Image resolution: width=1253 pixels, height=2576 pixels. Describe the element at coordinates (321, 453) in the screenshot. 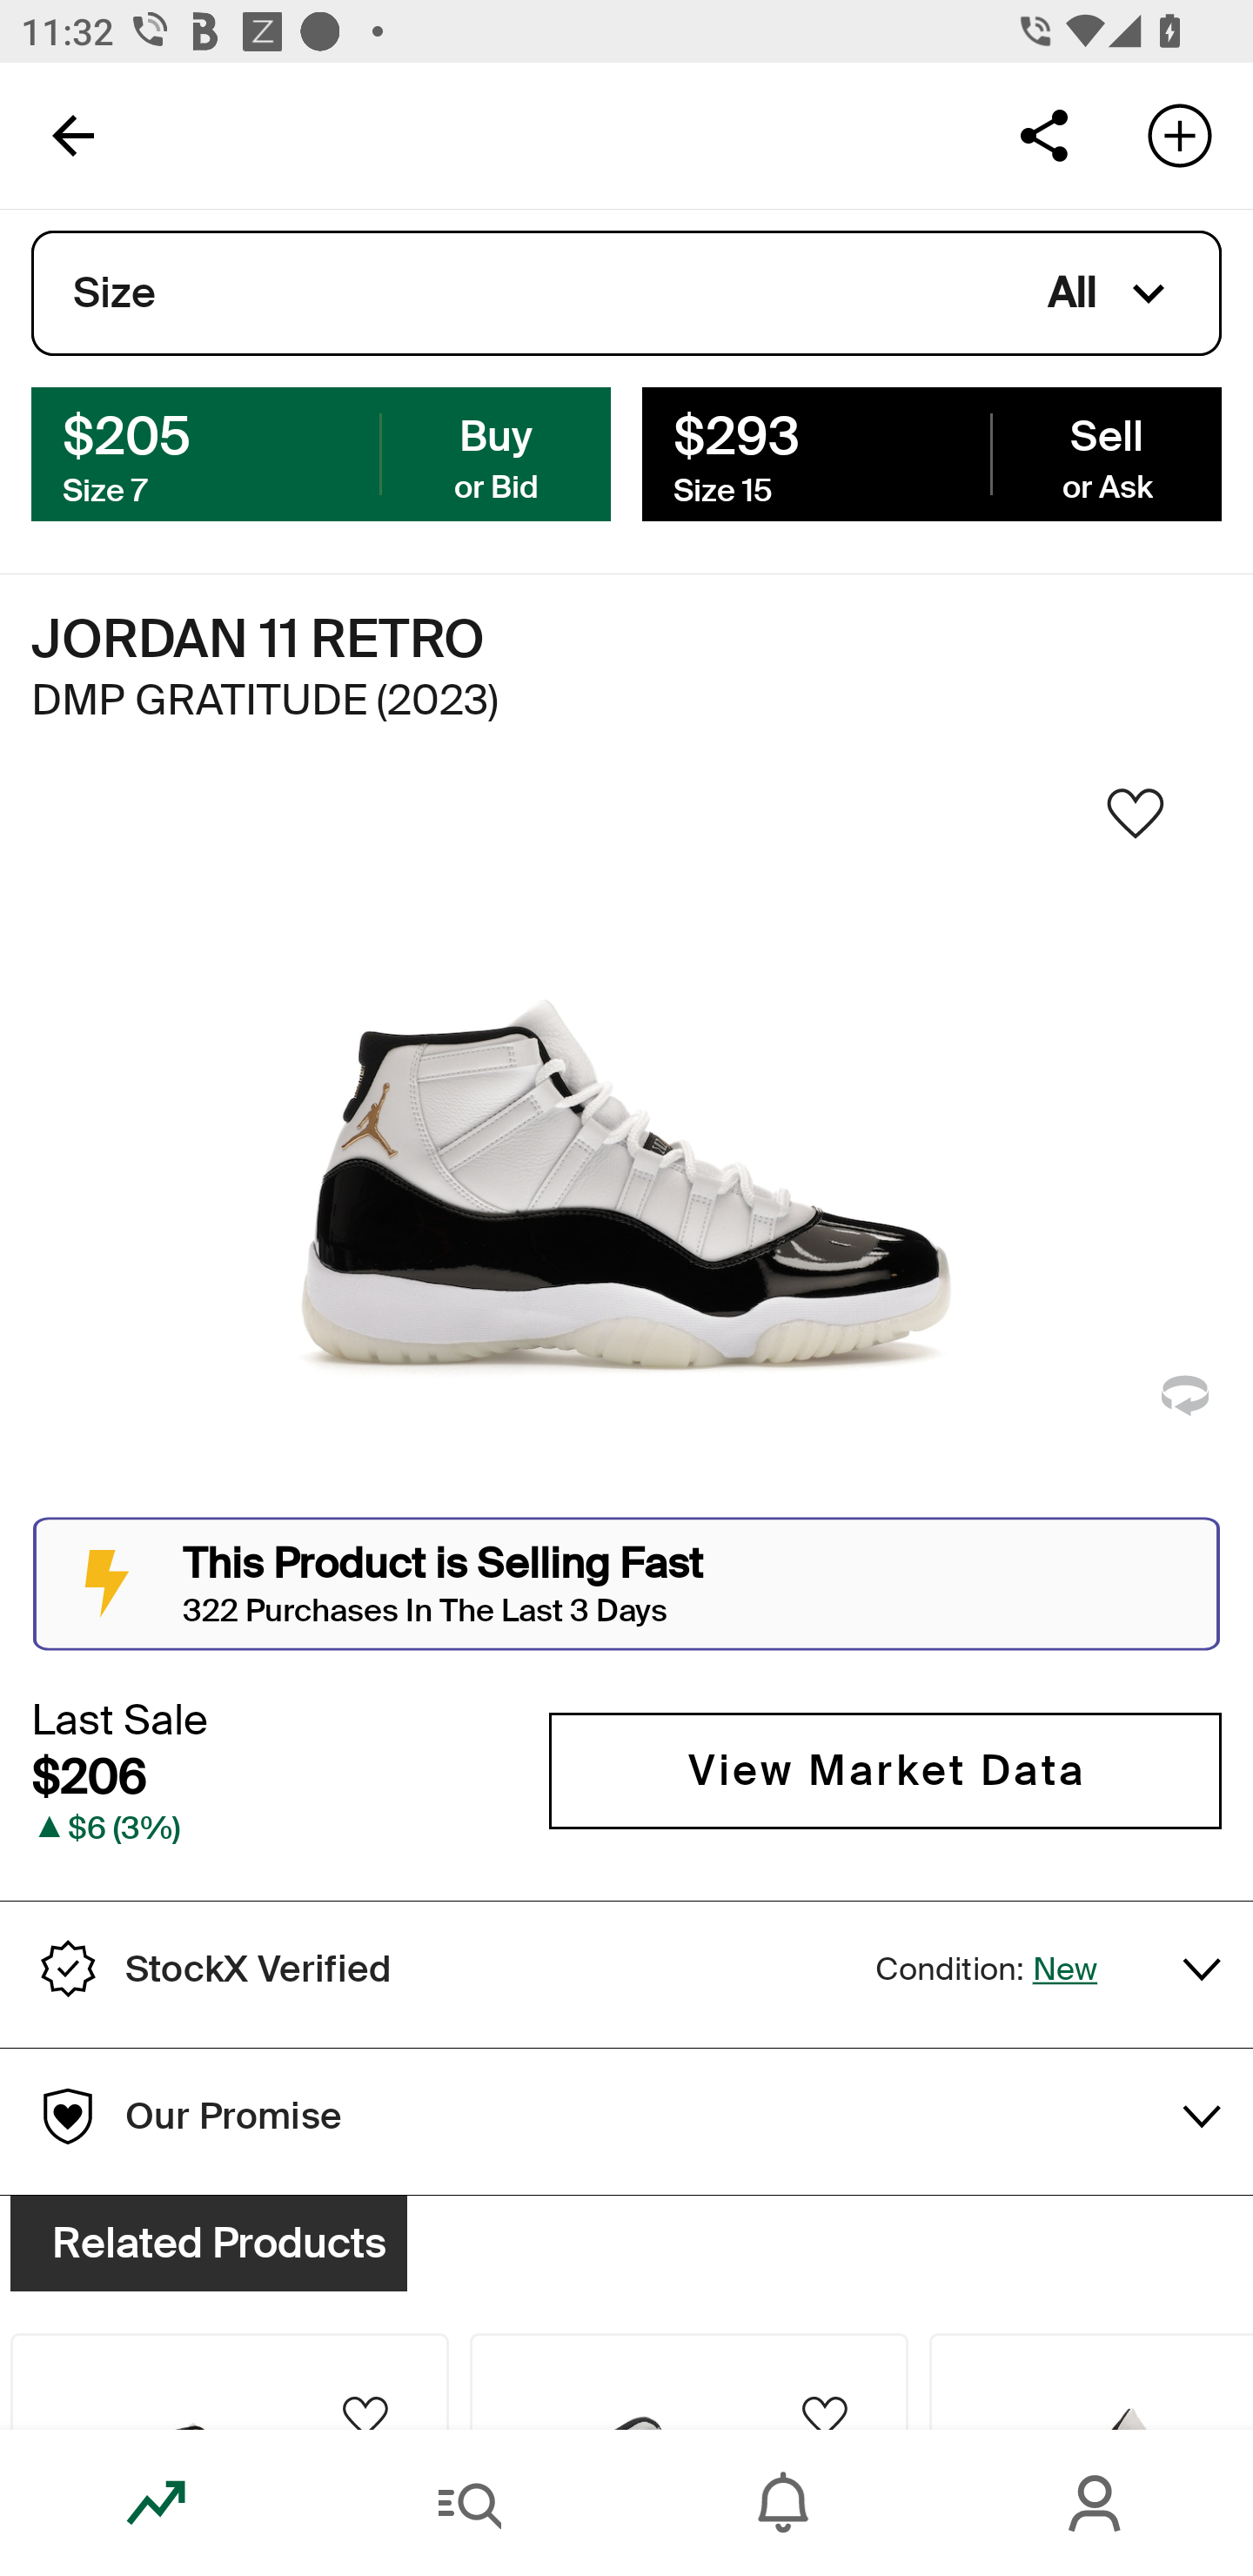

I see `$205 Buy Size 7 or Bid` at that location.